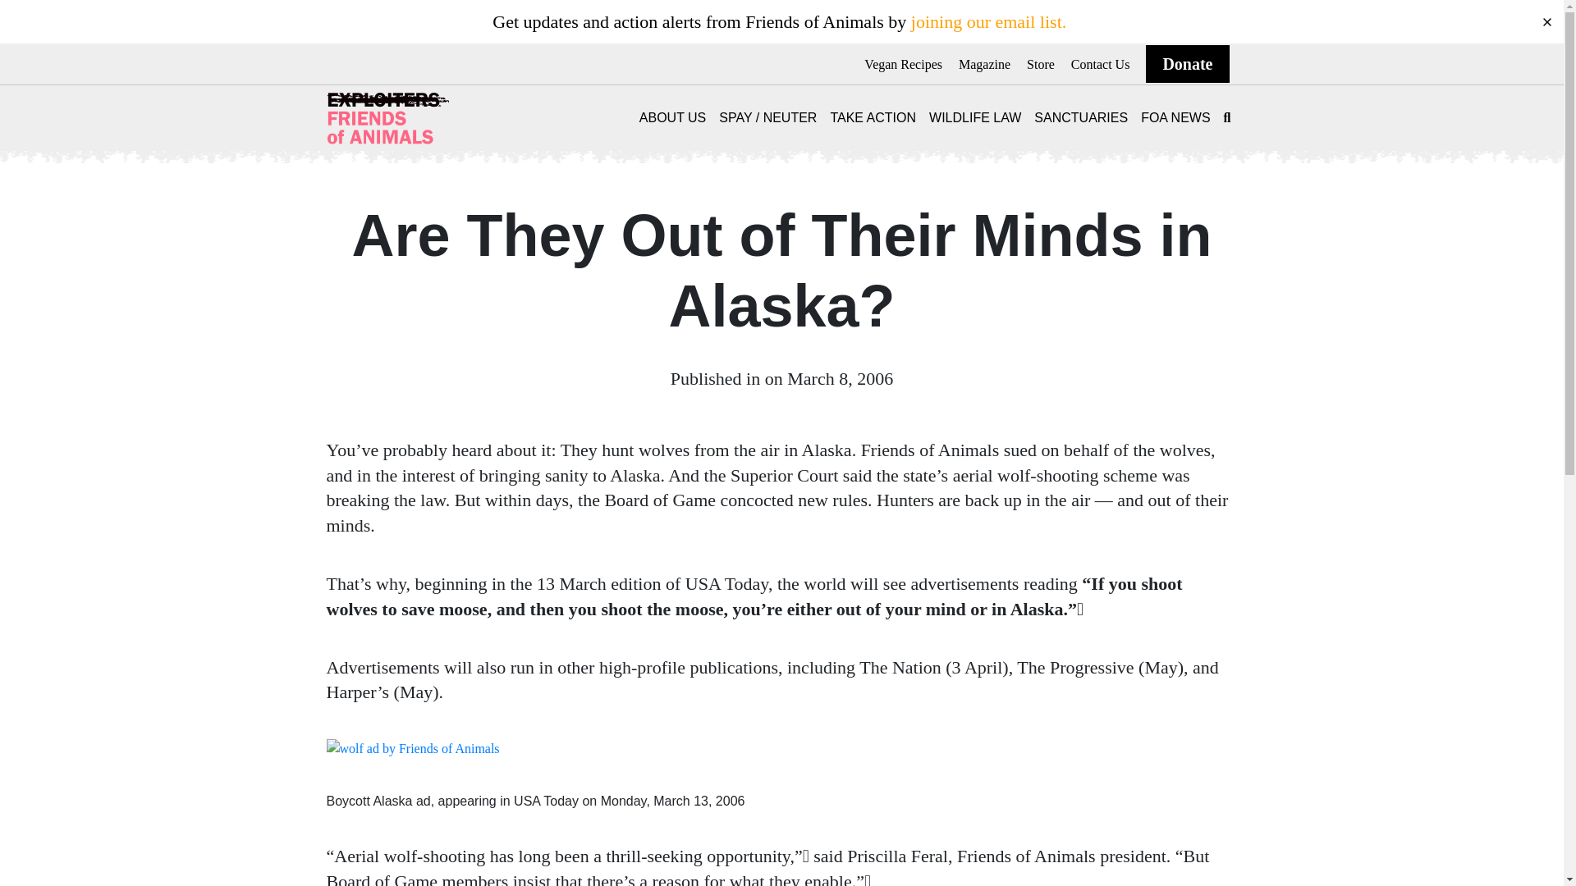 The height and width of the screenshot is (886, 1576). Describe the element at coordinates (1041, 64) in the screenshot. I see `Store` at that location.